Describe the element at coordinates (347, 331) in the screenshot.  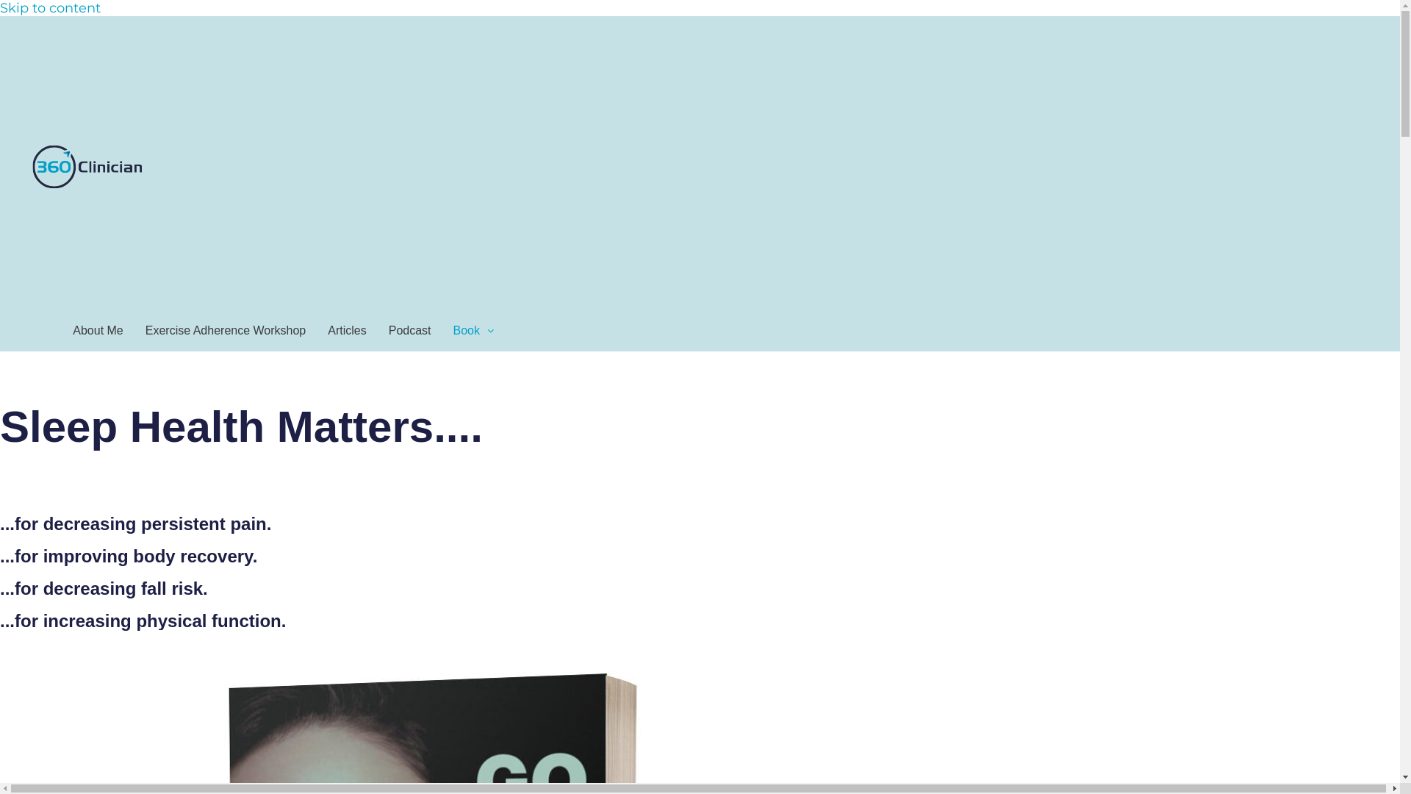
I see `Articles` at that location.